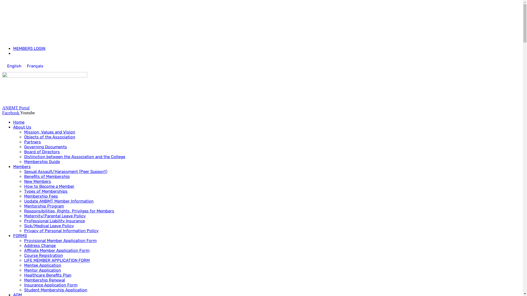 Image resolution: width=527 pixels, height=296 pixels. I want to click on Provisional Member Application Form, so click(60, 241).